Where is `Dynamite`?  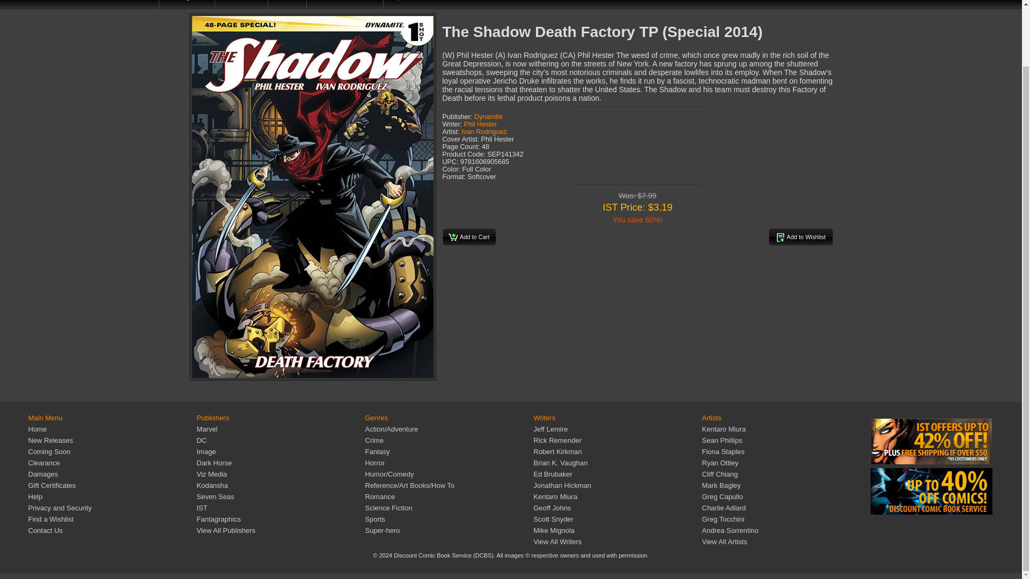 Dynamite is located at coordinates (488, 116).